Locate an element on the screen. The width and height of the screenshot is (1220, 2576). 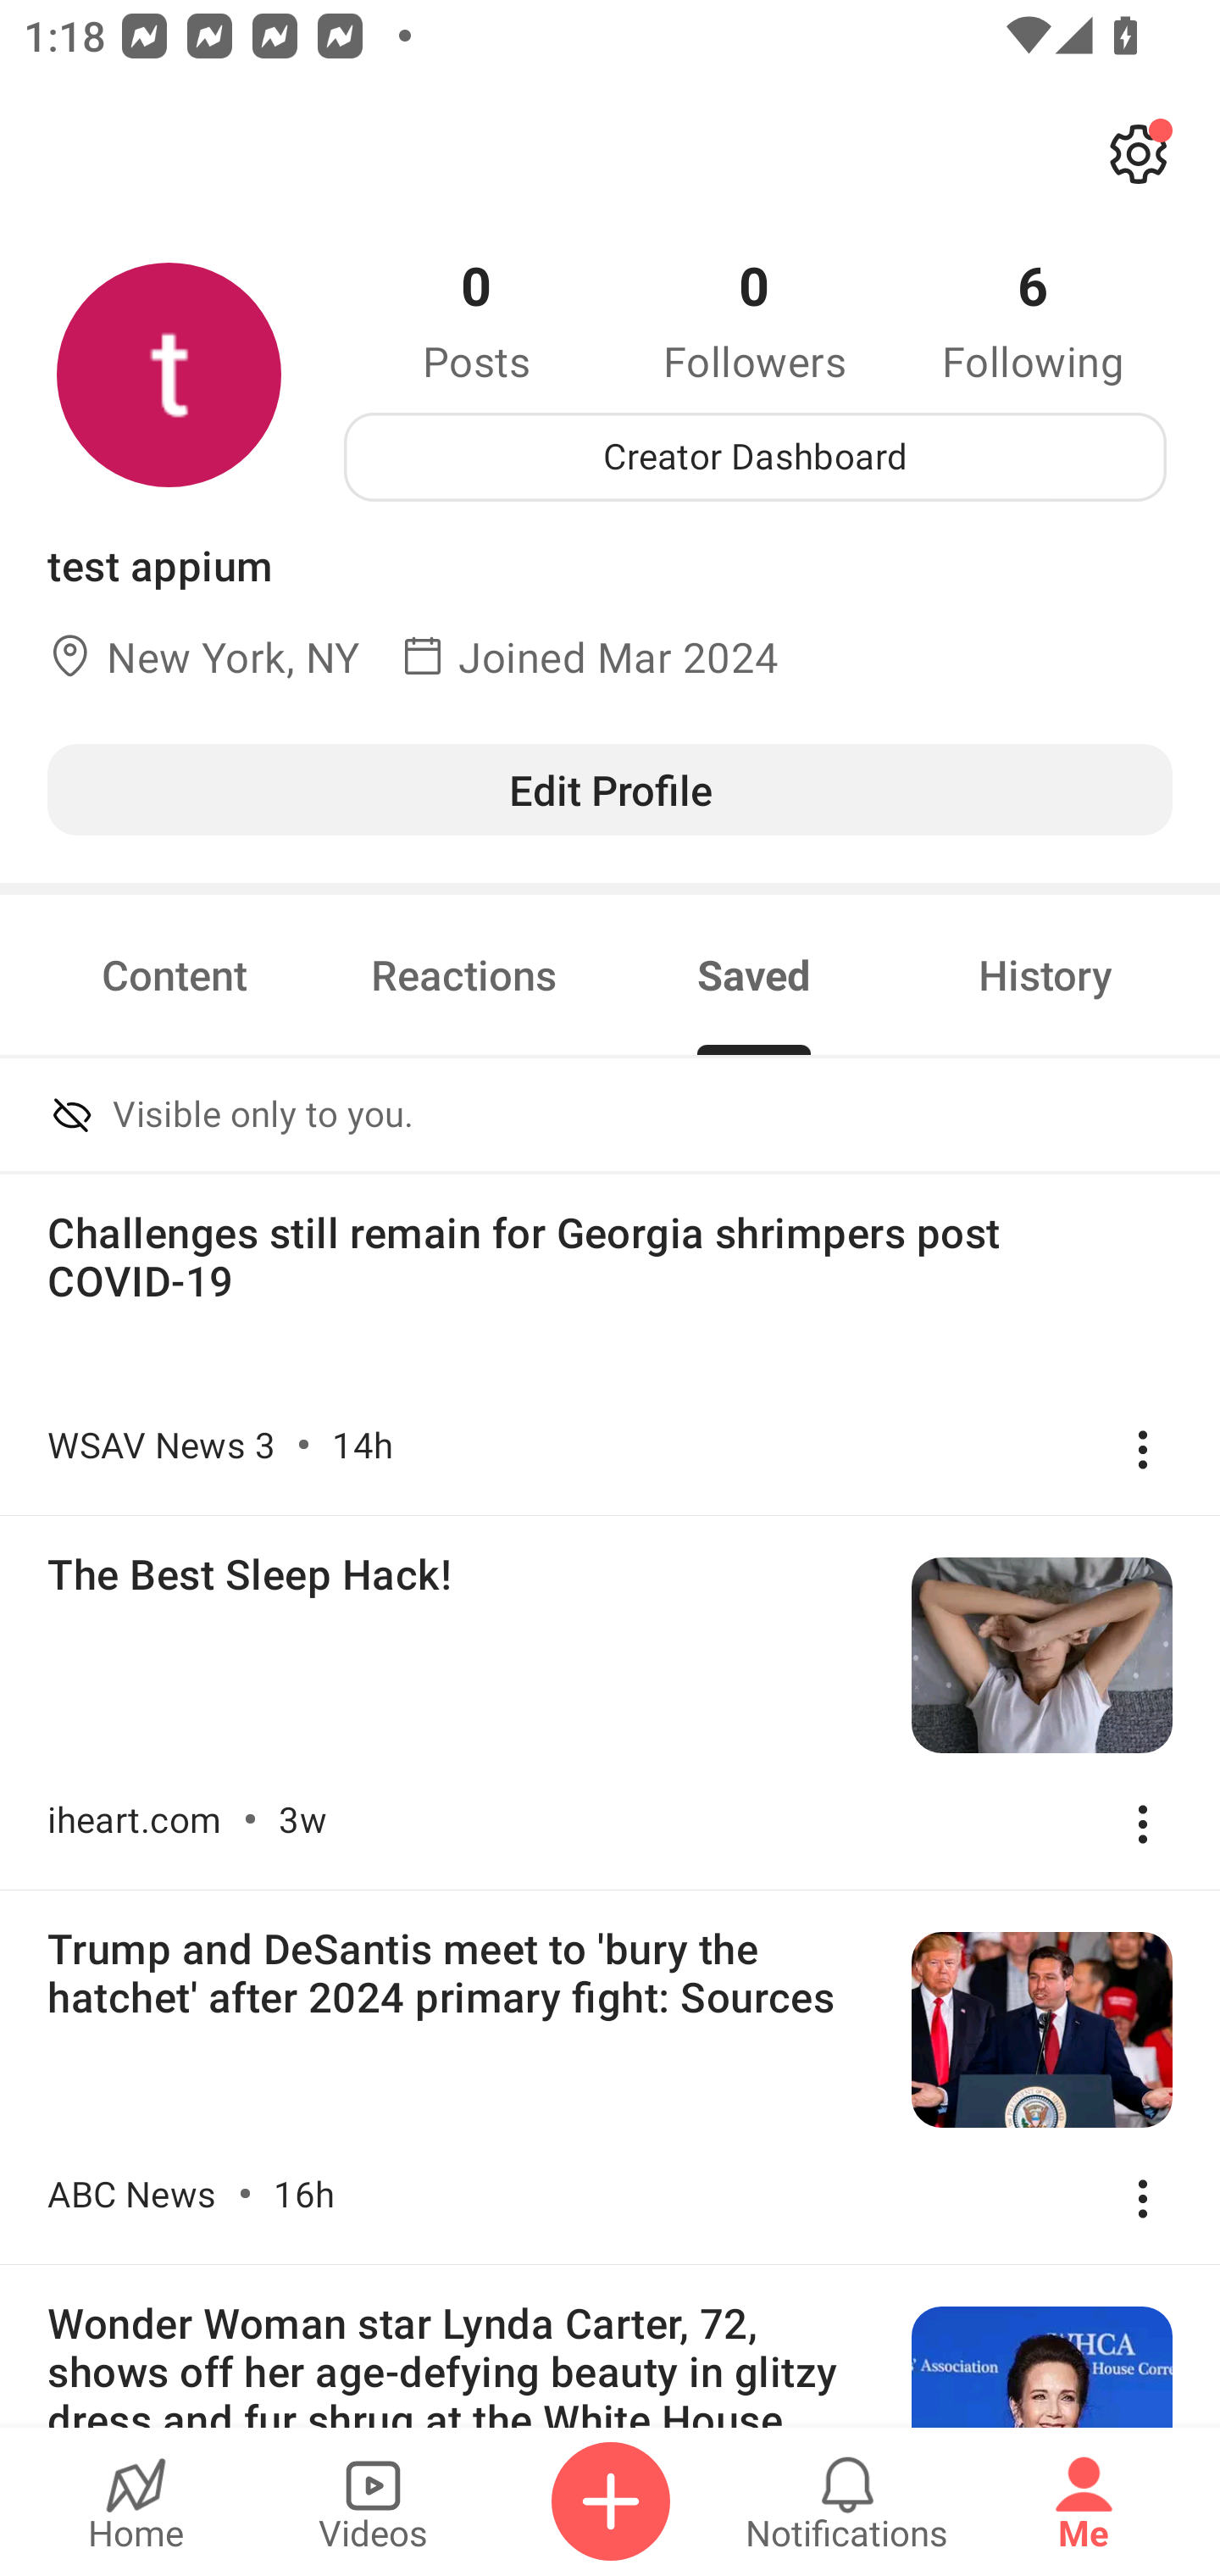
Notifications is located at coordinates (847, 2501).